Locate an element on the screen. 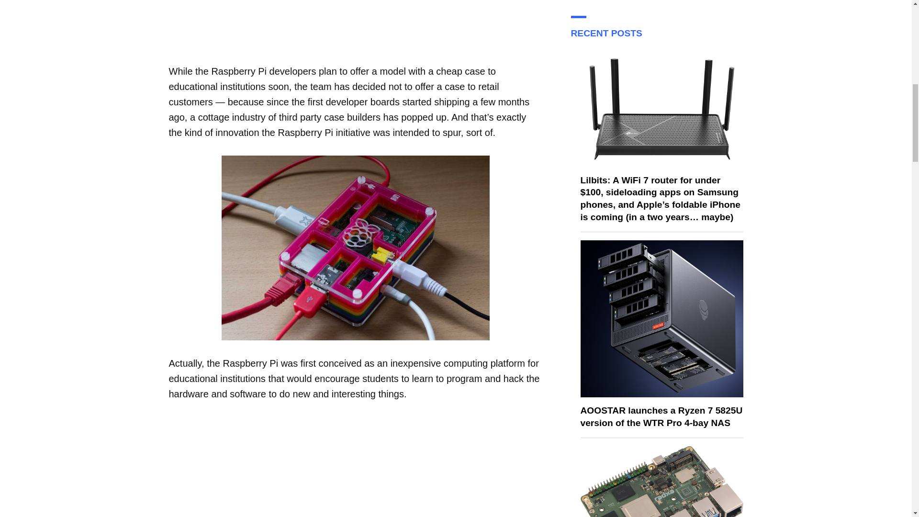 This screenshot has width=919, height=517. pibow is located at coordinates (355, 248).